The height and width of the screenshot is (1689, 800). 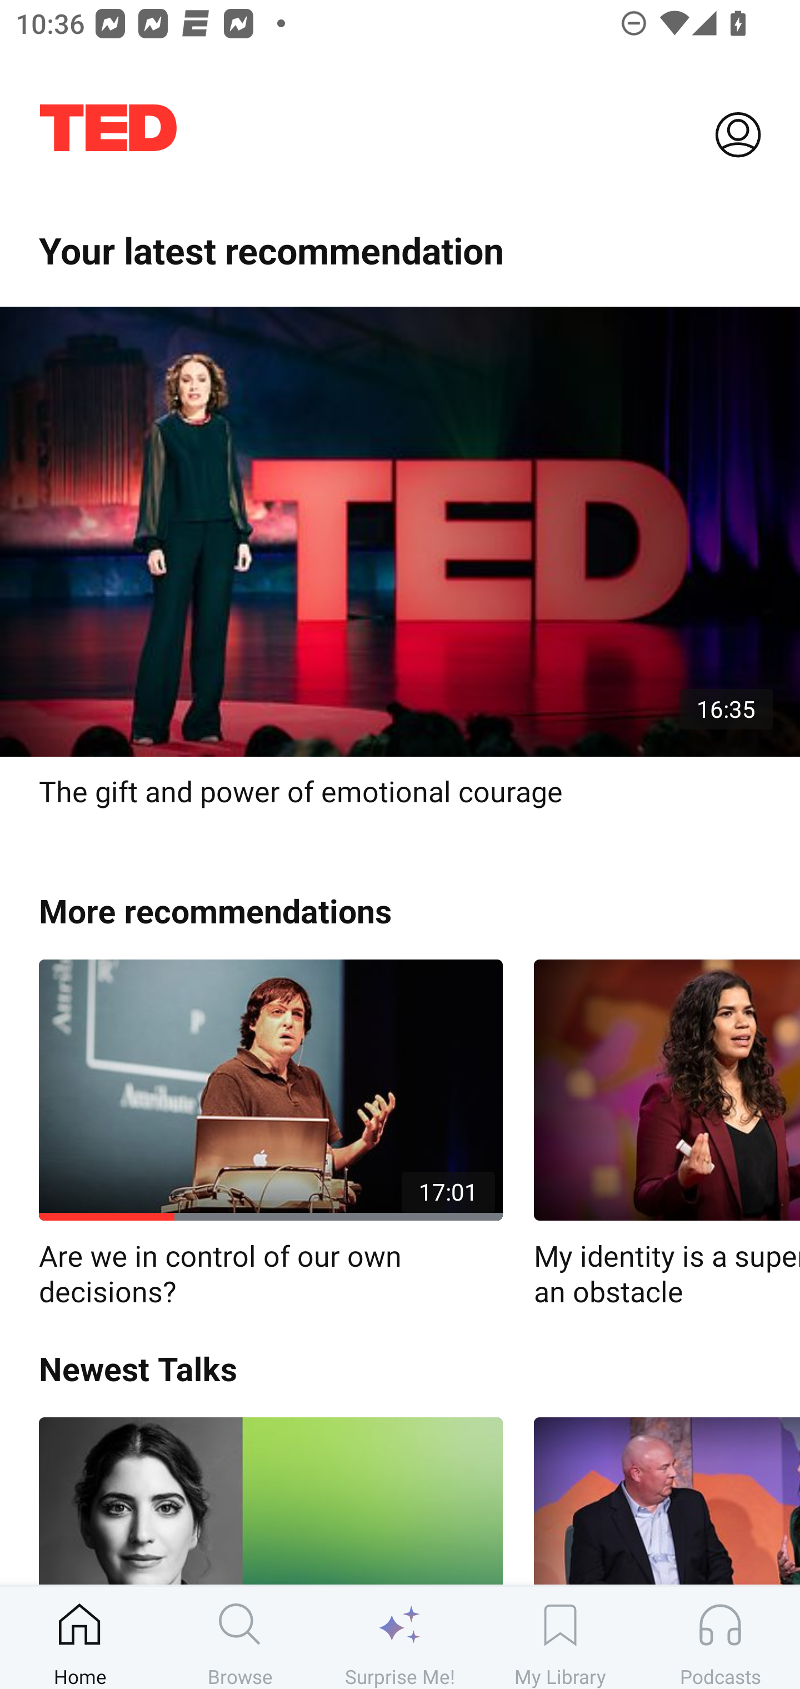 What do you see at coordinates (271, 1135) in the screenshot?
I see `17:01 Are we in control of our own decisions?` at bounding box center [271, 1135].